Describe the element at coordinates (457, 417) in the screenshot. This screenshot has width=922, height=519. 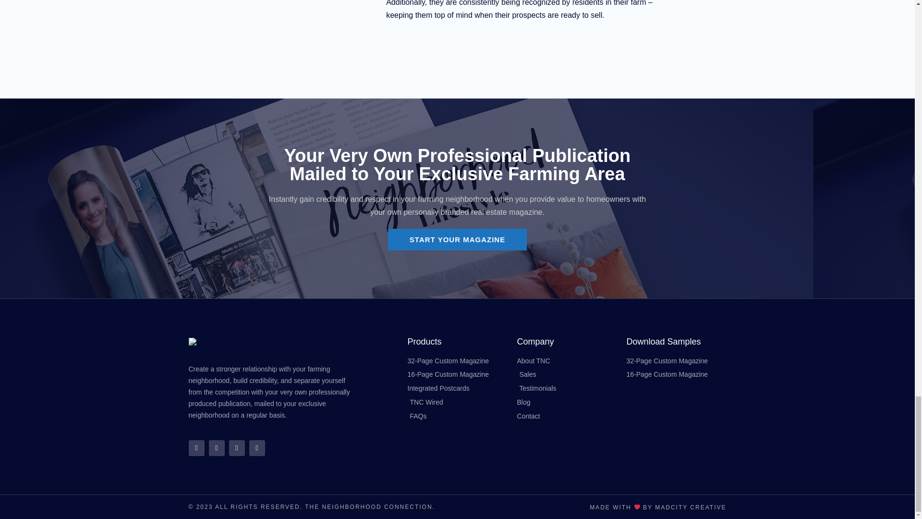
I see `FAQs` at that location.